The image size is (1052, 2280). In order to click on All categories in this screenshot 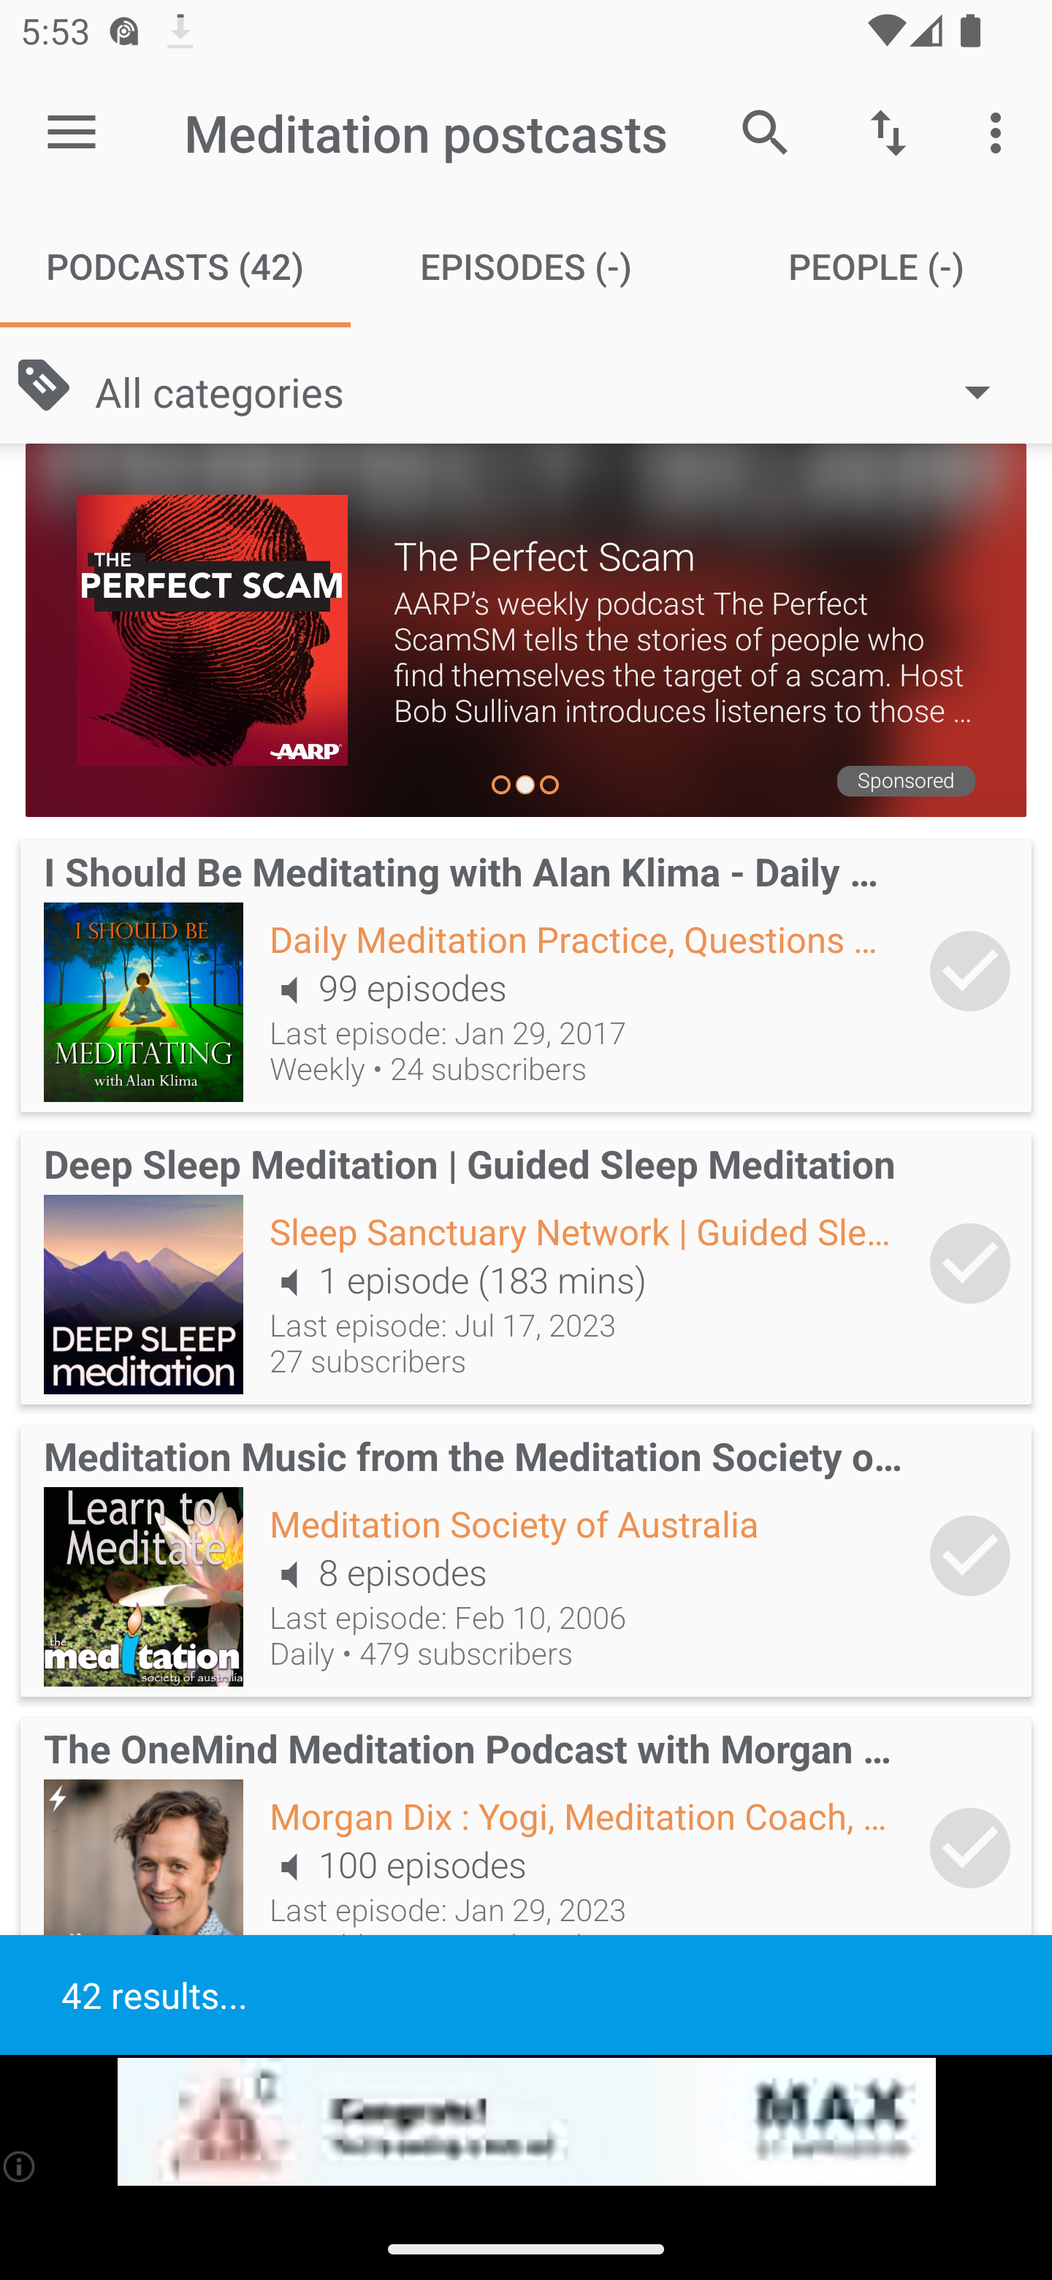, I will do `click(557, 390)`.